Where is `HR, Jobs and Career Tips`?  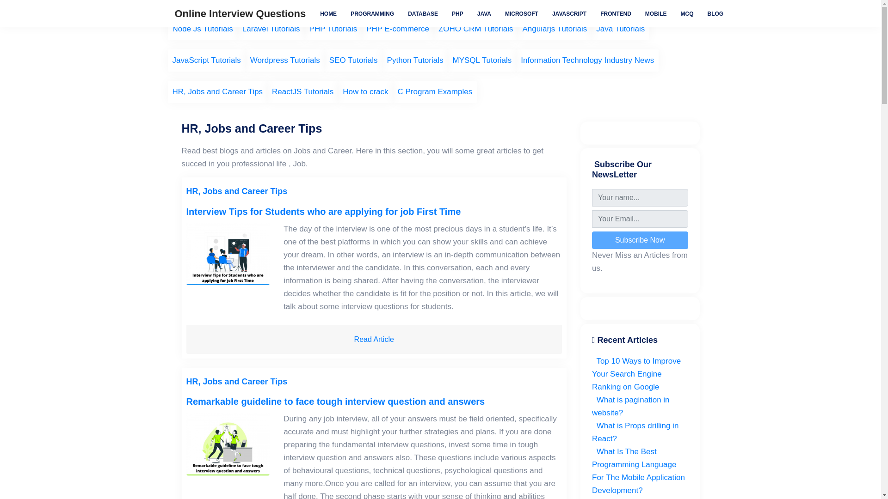 HR, Jobs and Career Tips is located at coordinates (217, 91).